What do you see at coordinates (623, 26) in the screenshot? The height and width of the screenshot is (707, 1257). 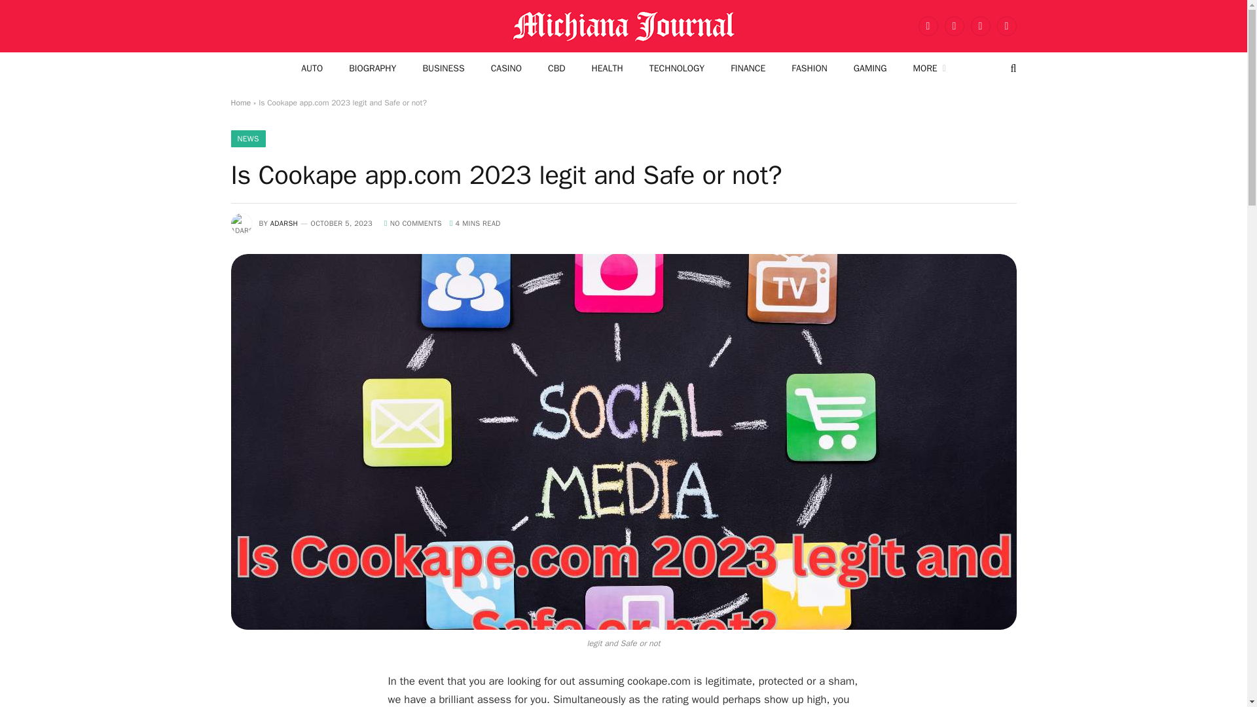 I see `michianajournal.com` at bounding box center [623, 26].